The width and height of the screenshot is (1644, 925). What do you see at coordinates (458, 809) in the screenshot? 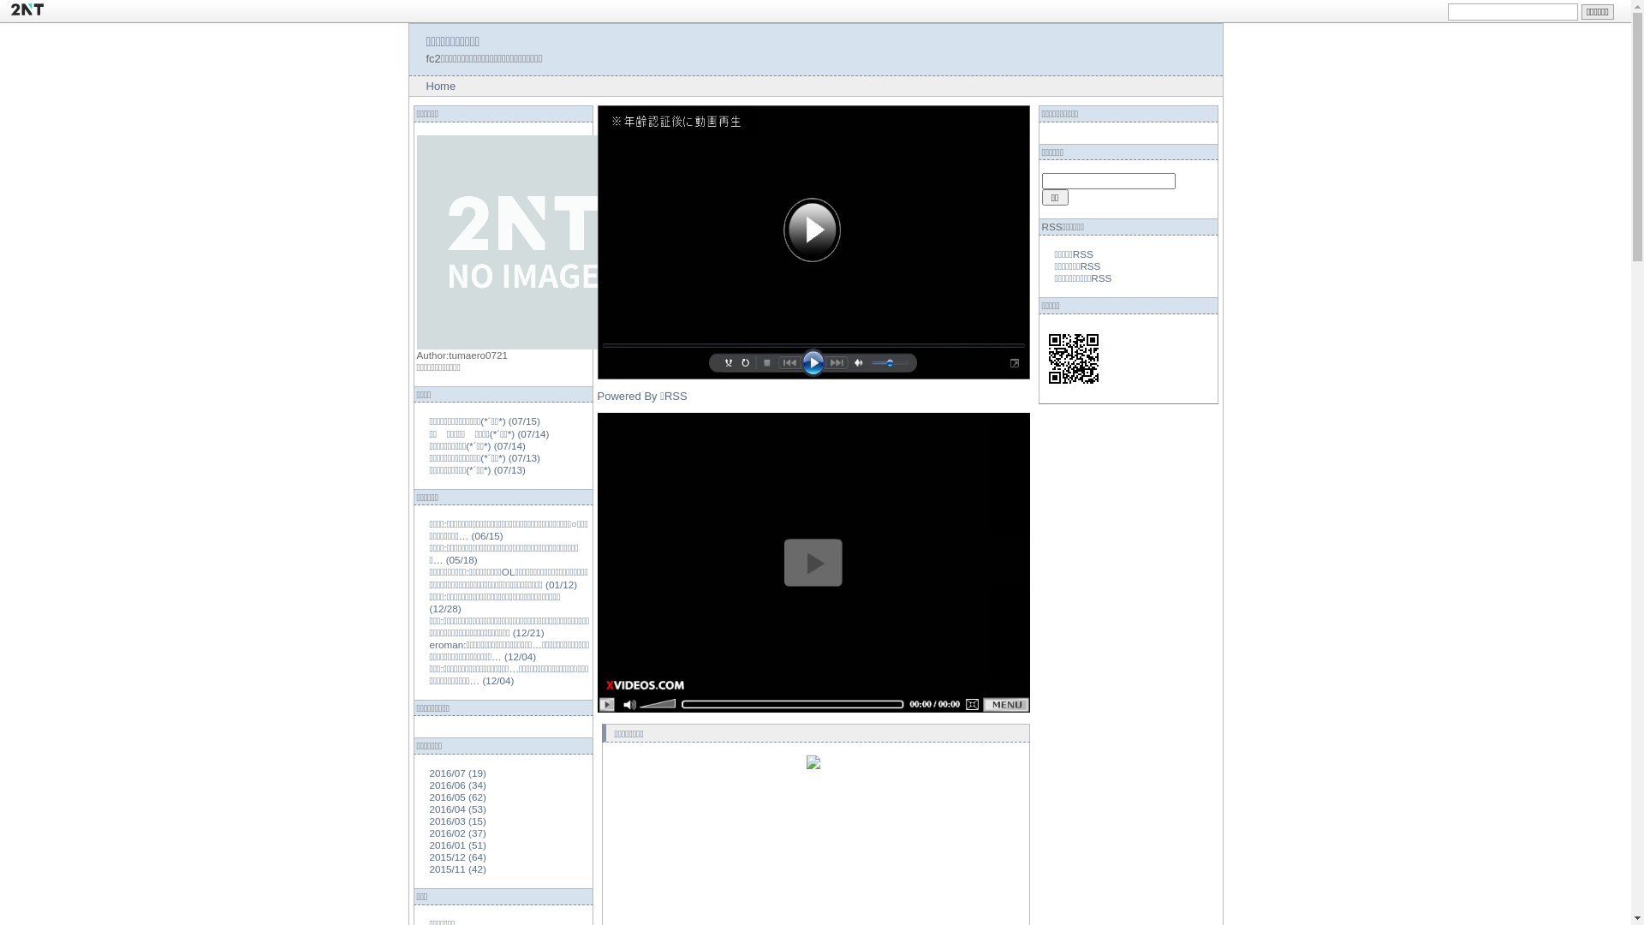
I see `2016/04 (53)` at bounding box center [458, 809].